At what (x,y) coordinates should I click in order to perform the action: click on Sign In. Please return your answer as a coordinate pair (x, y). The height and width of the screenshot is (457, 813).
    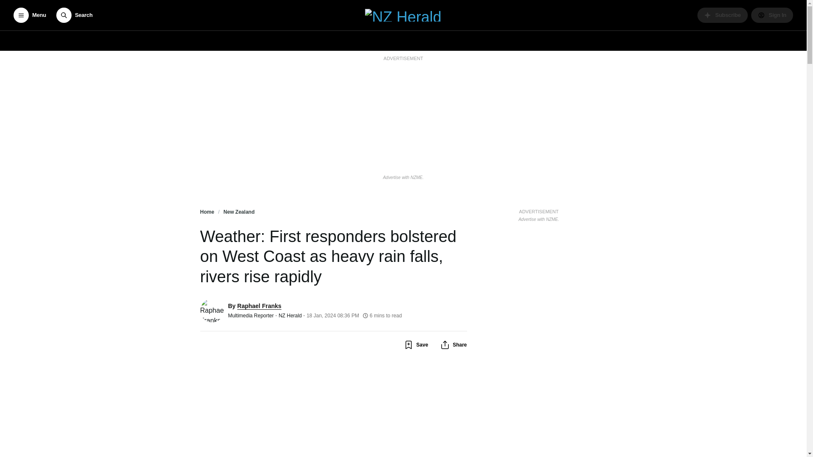
    Looking at the image, I should click on (772, 15).